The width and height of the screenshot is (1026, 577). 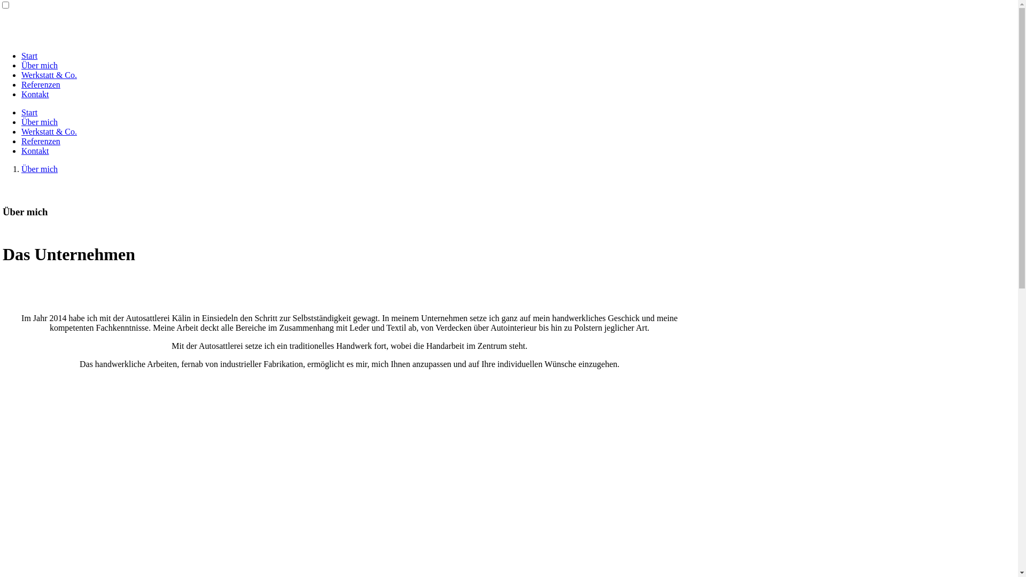 What do you see at coordinates (35, 151) in the screenshot?
I see `Kontakt` at bounding box center [35, 151].